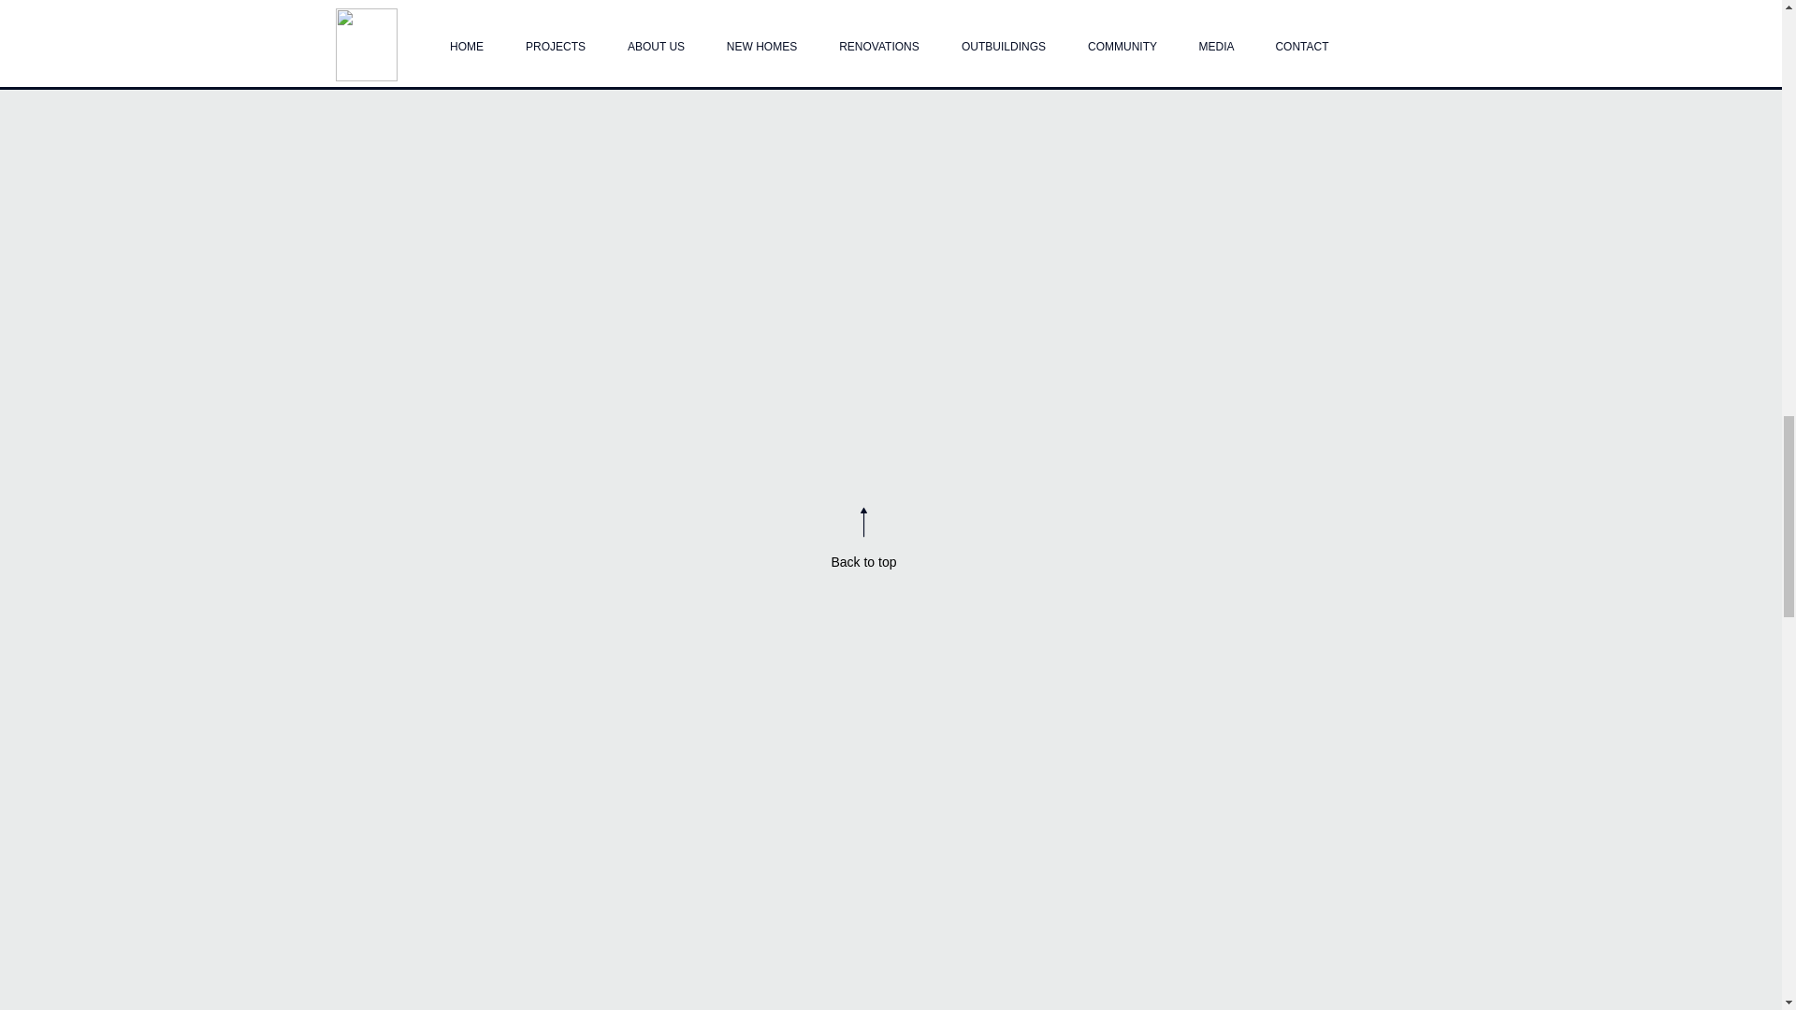  I want to click on Back to top, so click(862, 561).